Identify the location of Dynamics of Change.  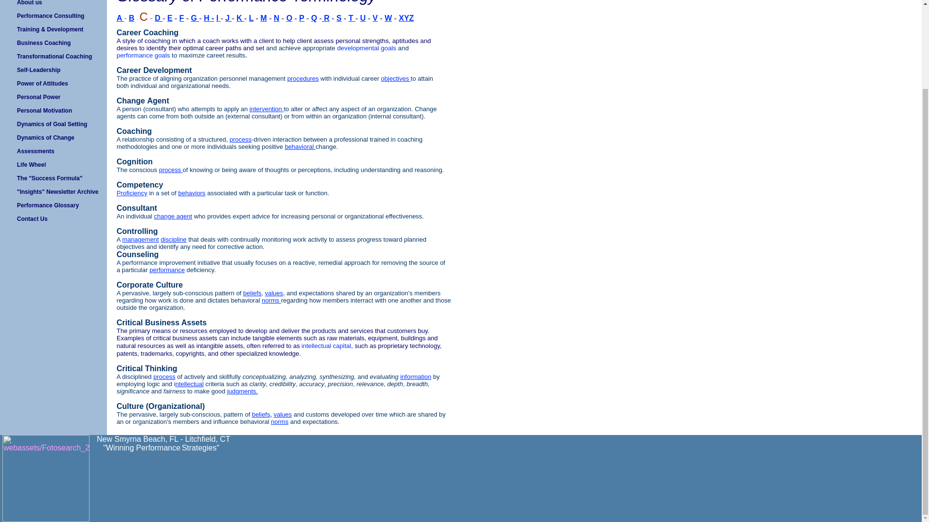
(53, 138).